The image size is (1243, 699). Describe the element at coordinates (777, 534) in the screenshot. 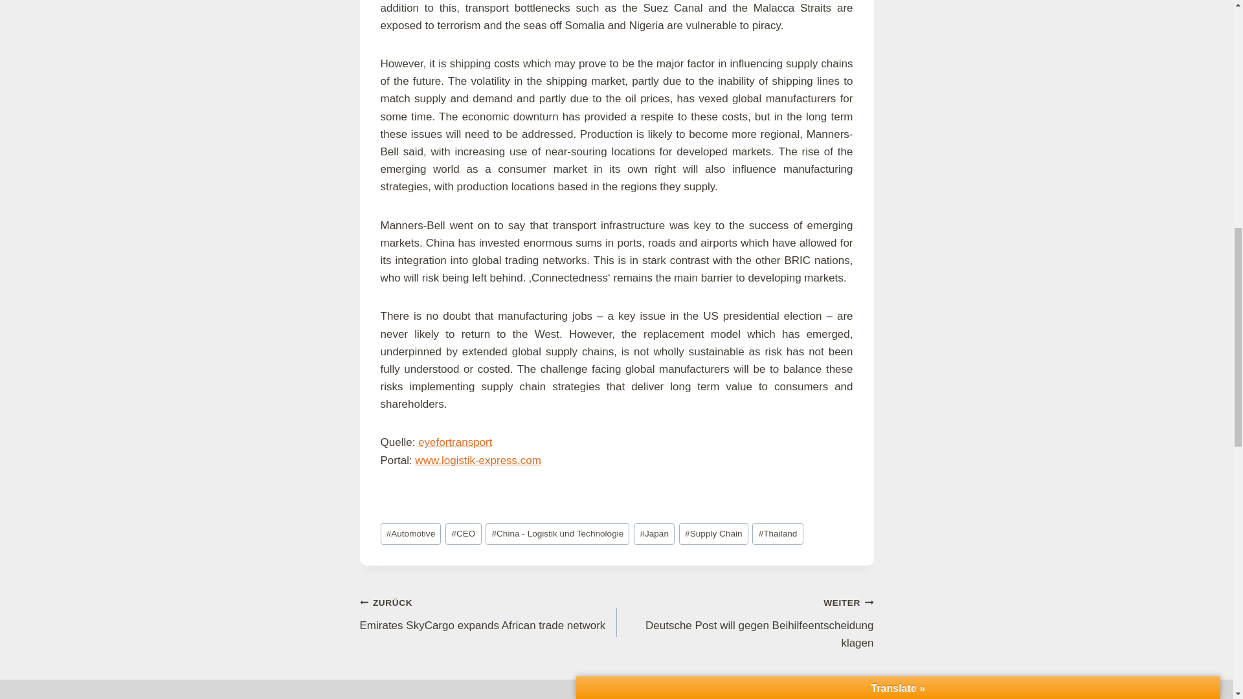

I see `Thailand` at that location.